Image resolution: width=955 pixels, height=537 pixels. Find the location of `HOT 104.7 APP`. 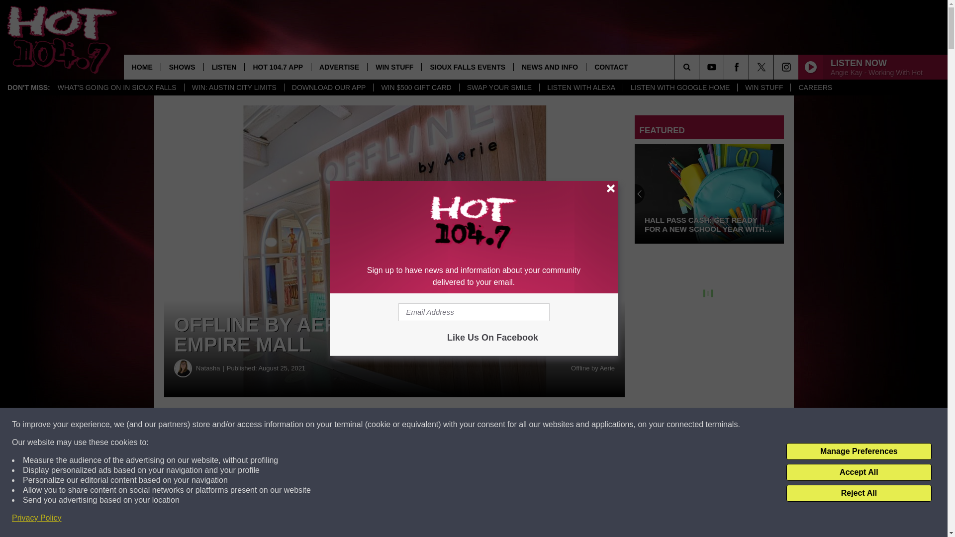

HOT 104.7 APP is located at coordinates (278, 67).